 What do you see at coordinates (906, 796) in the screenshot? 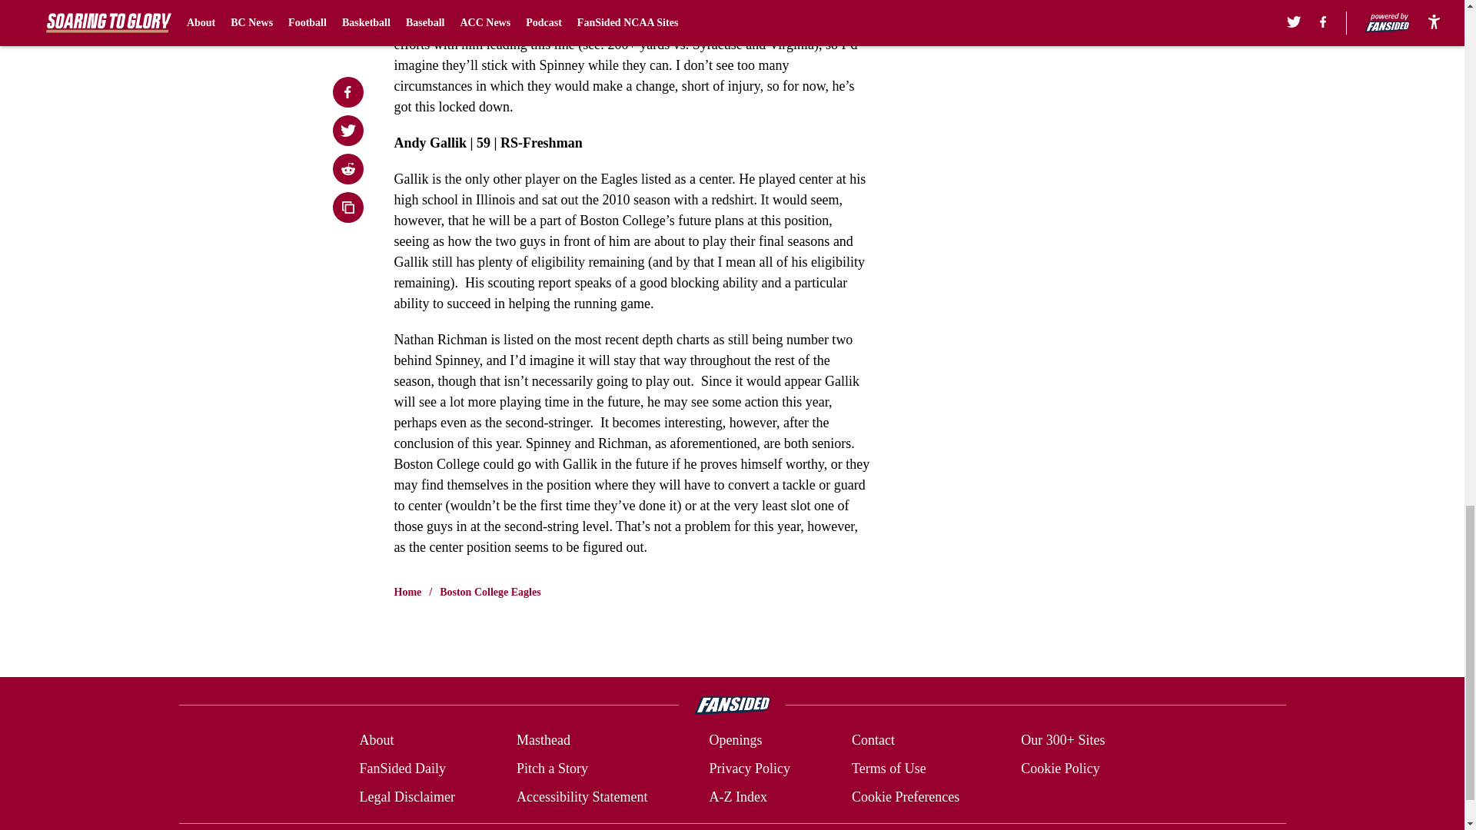
I see `Cookie Preferences` at bounding box center [906, 796].